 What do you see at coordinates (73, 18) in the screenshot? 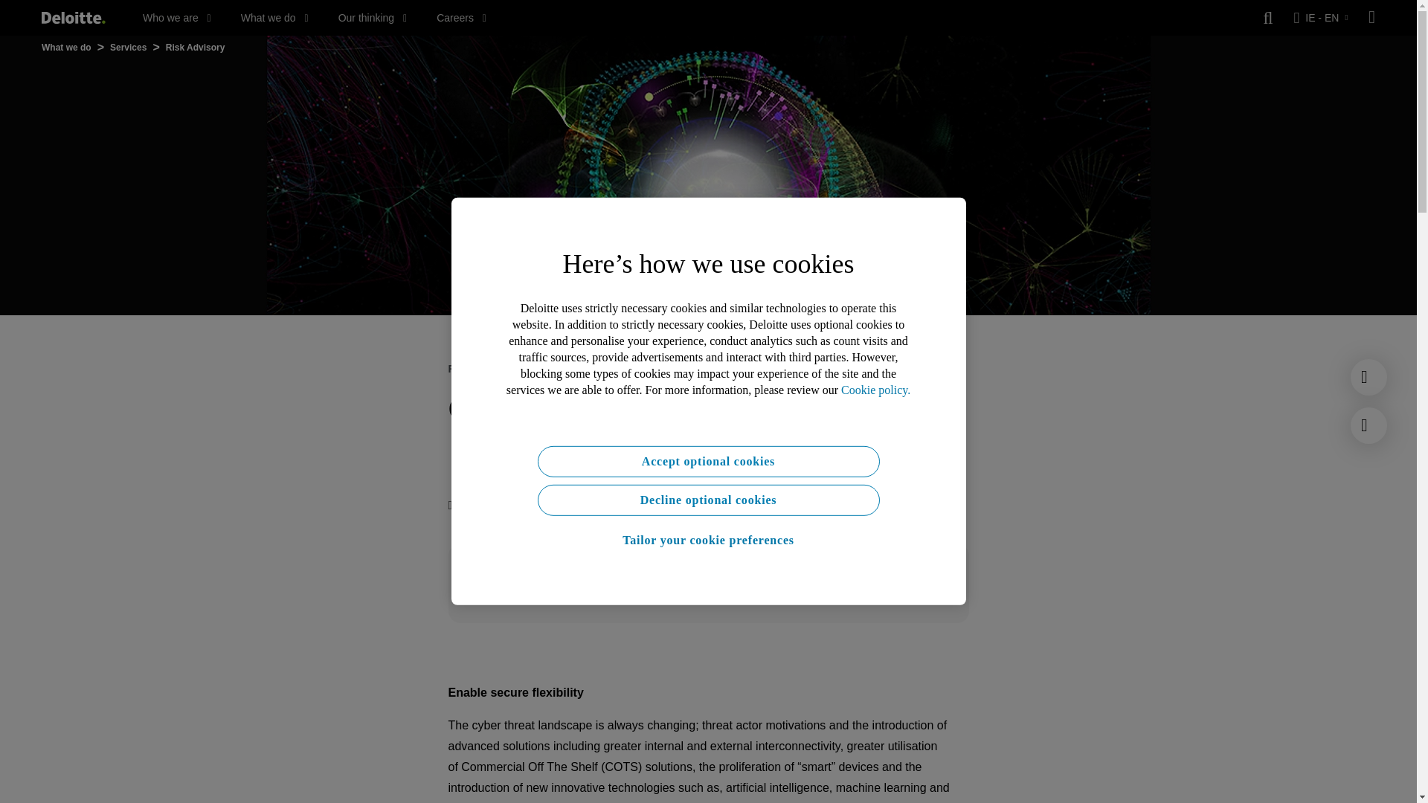
I see `Deloitte` at bounding box center [73, 18].